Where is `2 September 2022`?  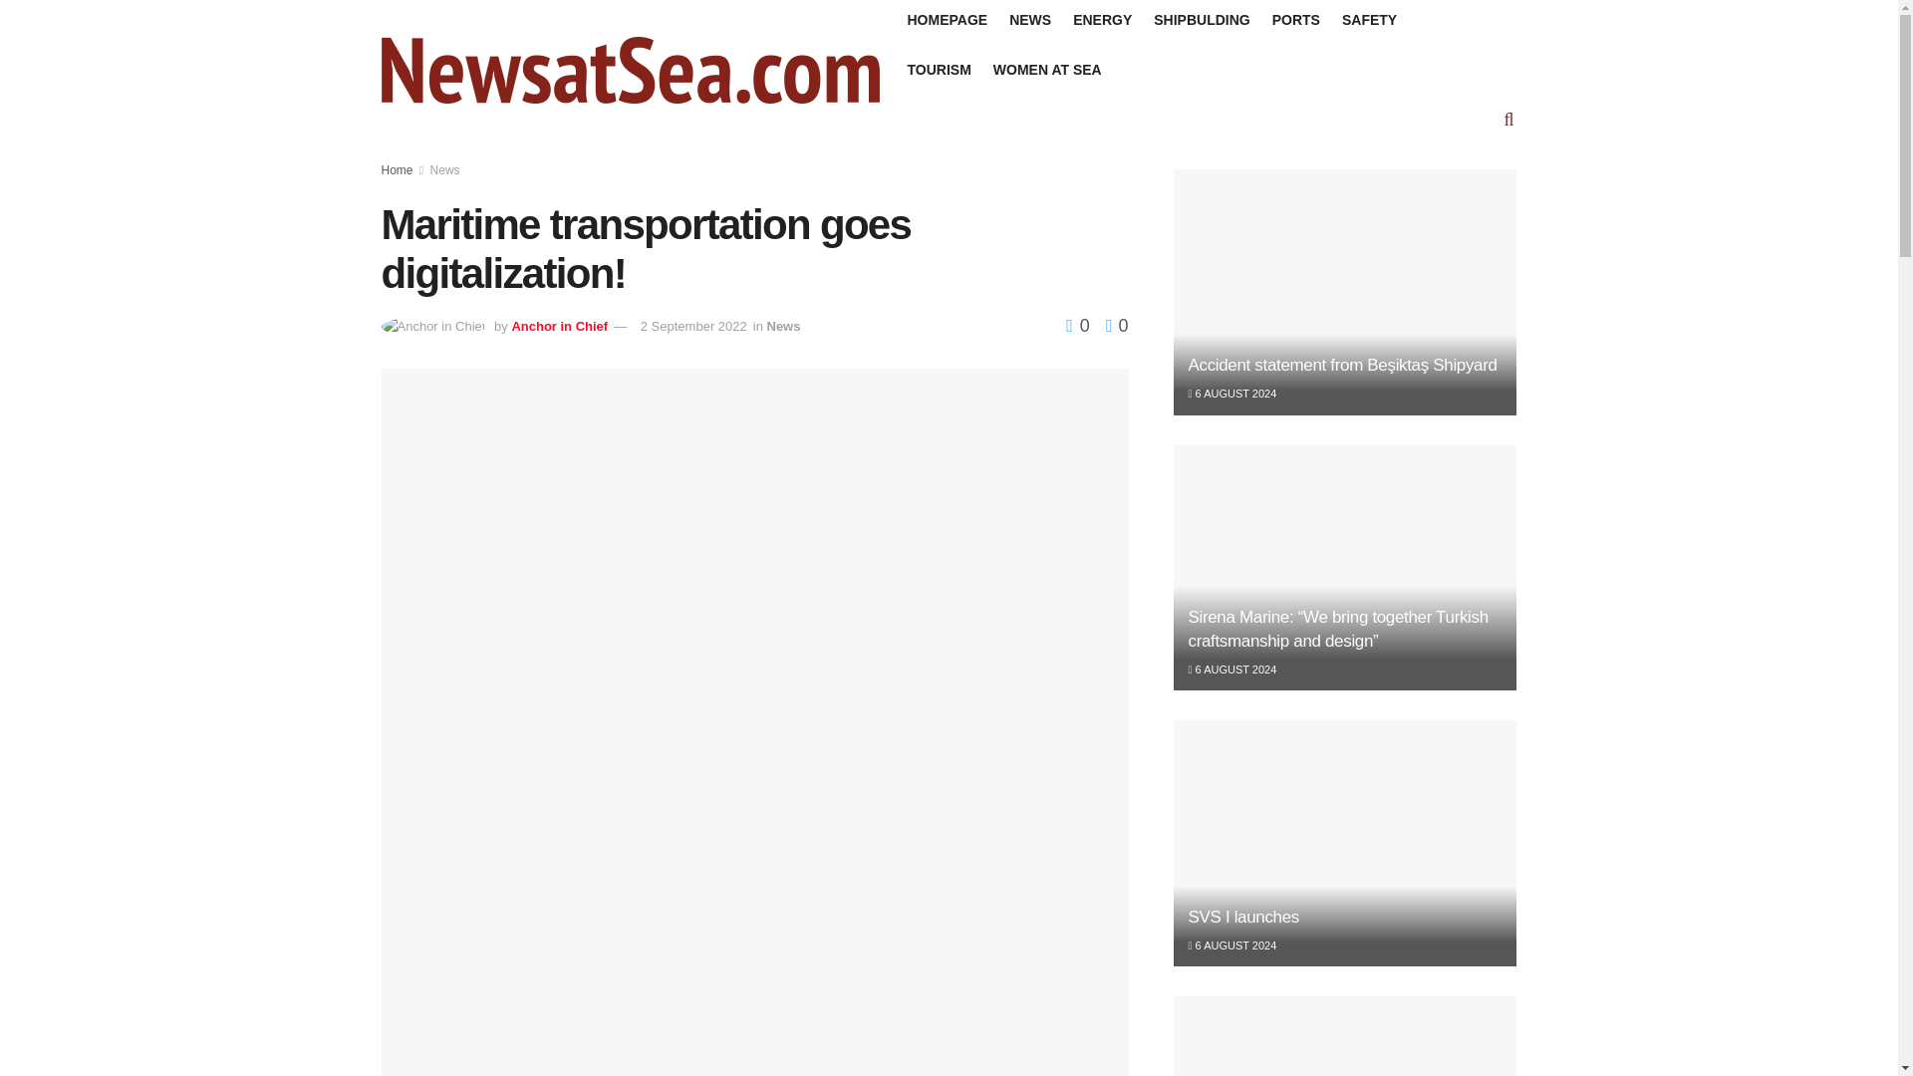 2 September 2022 is located at coordinates (693, 325).